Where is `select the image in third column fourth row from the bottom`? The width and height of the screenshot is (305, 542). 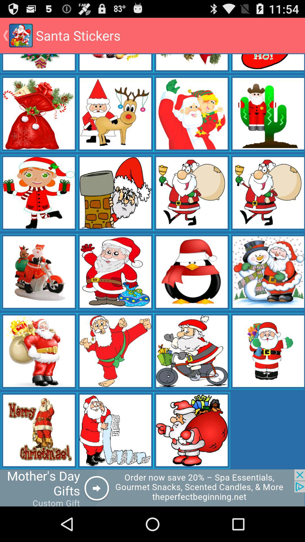
select the image in third column fourth row from the bottom is located at coordinates (192, 193).